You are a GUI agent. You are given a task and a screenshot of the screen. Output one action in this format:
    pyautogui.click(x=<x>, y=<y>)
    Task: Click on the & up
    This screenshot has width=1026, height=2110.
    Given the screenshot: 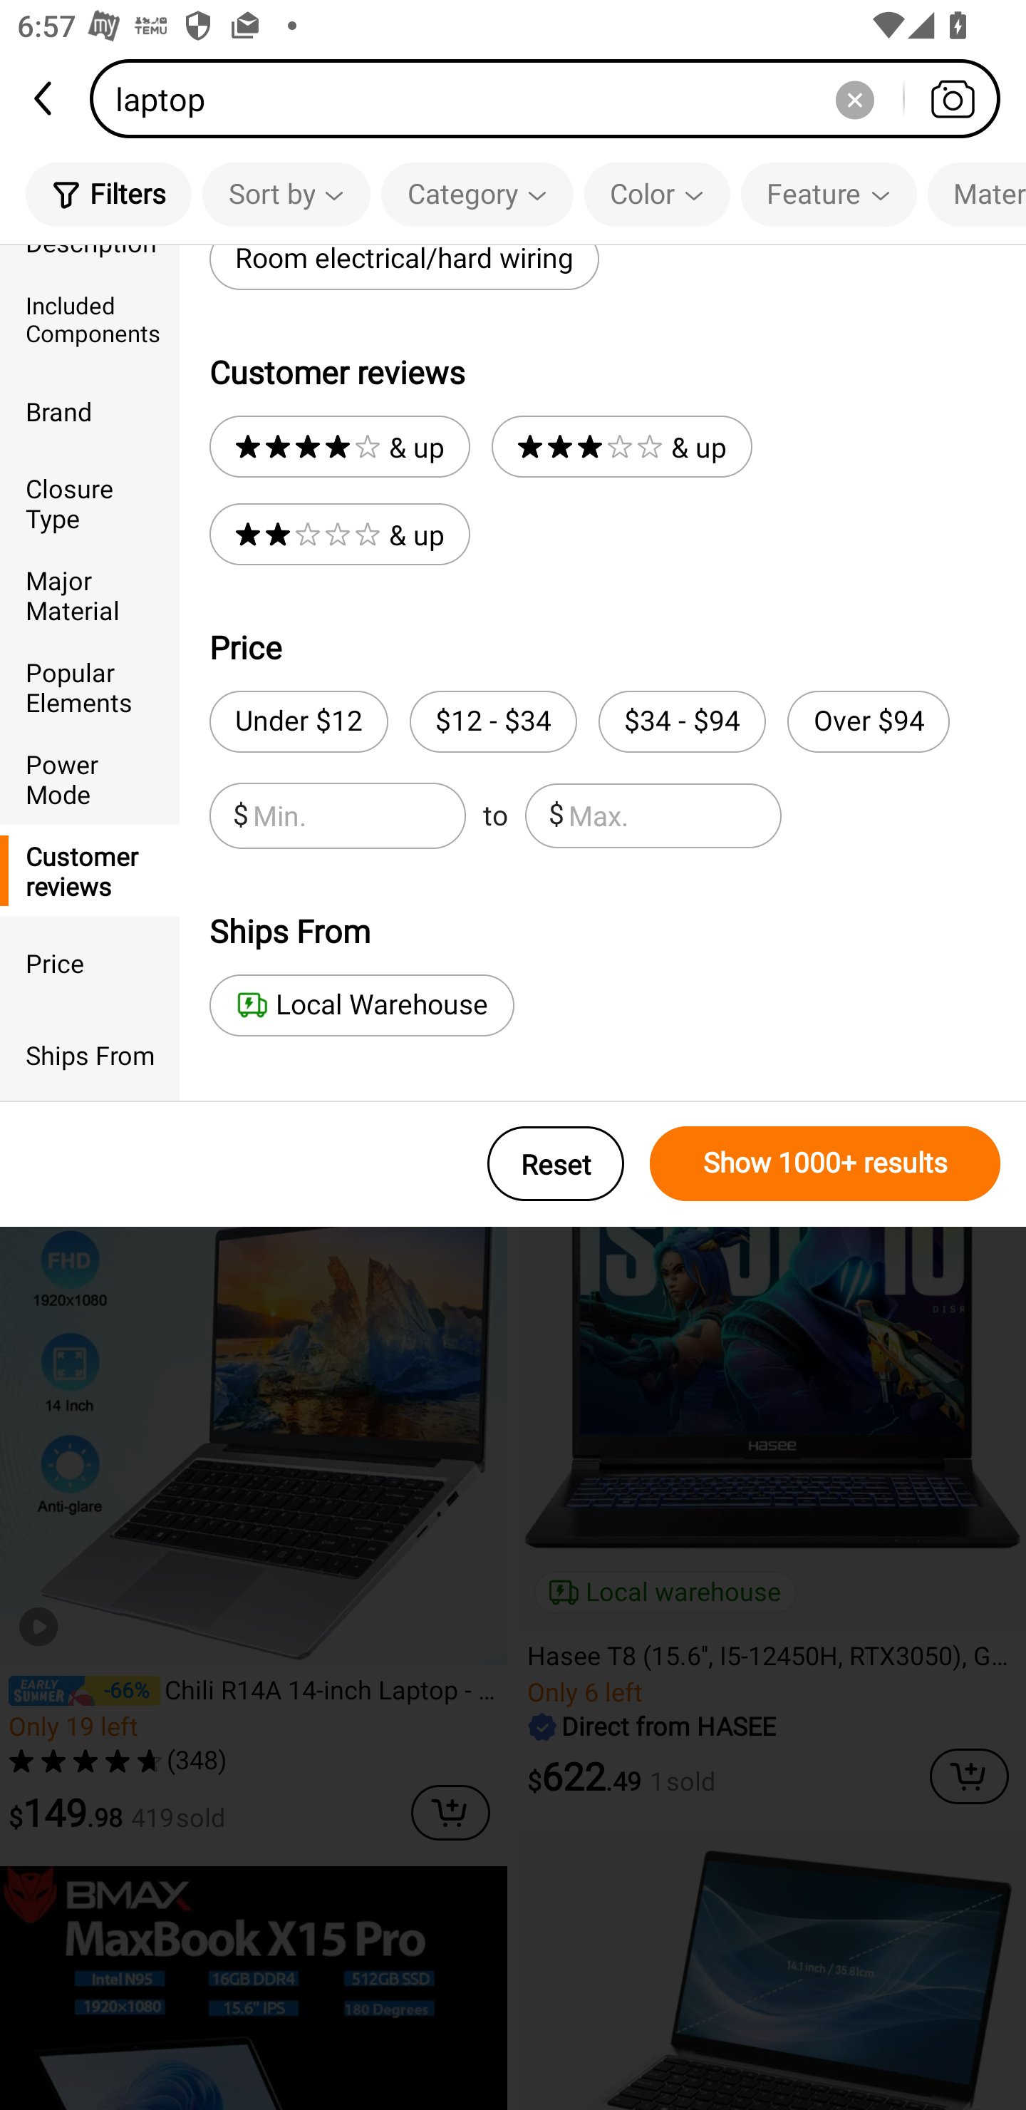 What is the action you would take?
    pyautogui.click(x=339, y=535)
    